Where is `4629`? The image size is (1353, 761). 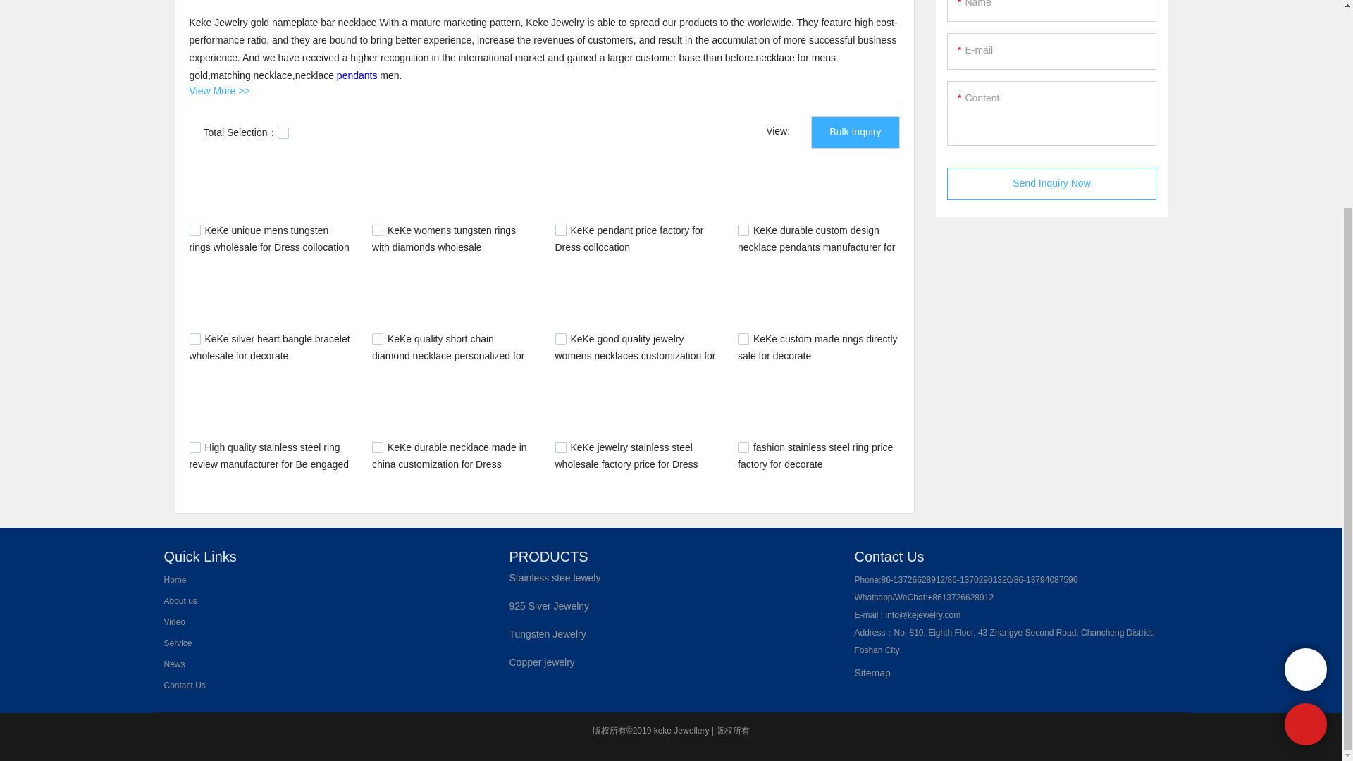 4629 is located at coordinates (378, 339).